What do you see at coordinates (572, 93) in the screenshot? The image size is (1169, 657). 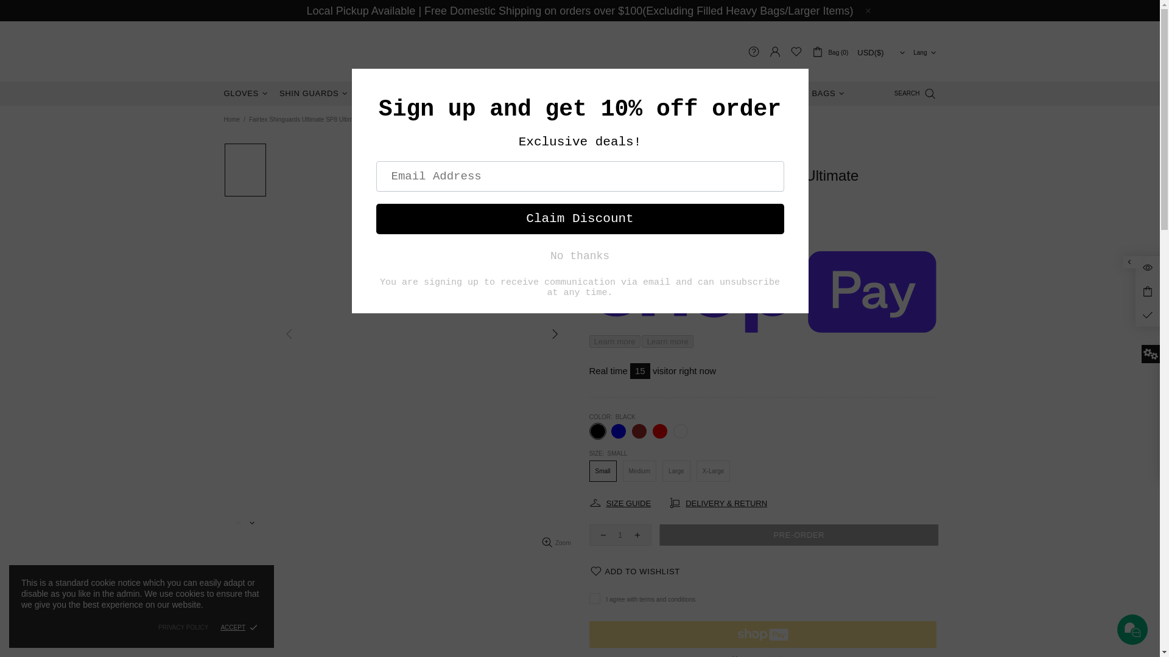 I see `APPAREL` at bounding box center [572, 93].